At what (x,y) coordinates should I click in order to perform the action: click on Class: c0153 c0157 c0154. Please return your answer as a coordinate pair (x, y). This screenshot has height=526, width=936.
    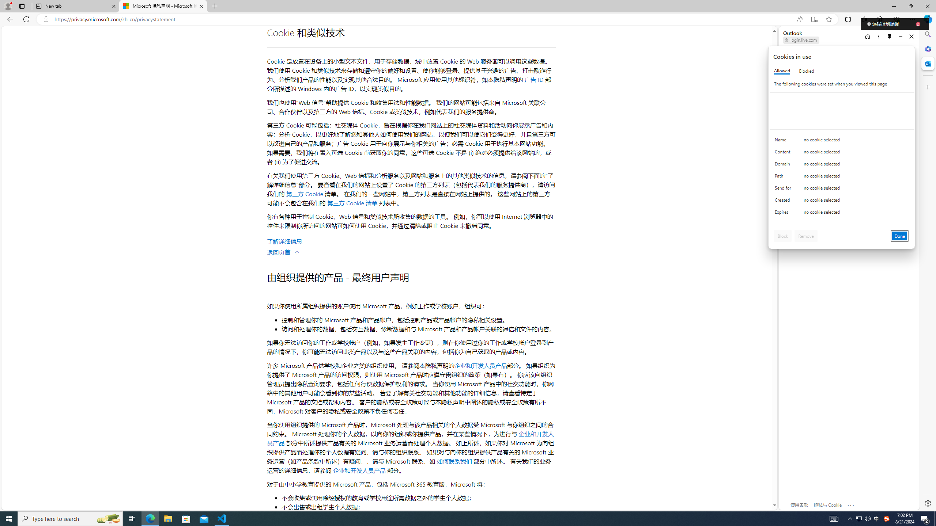
    Looking at the image, I should click on (842, 142).